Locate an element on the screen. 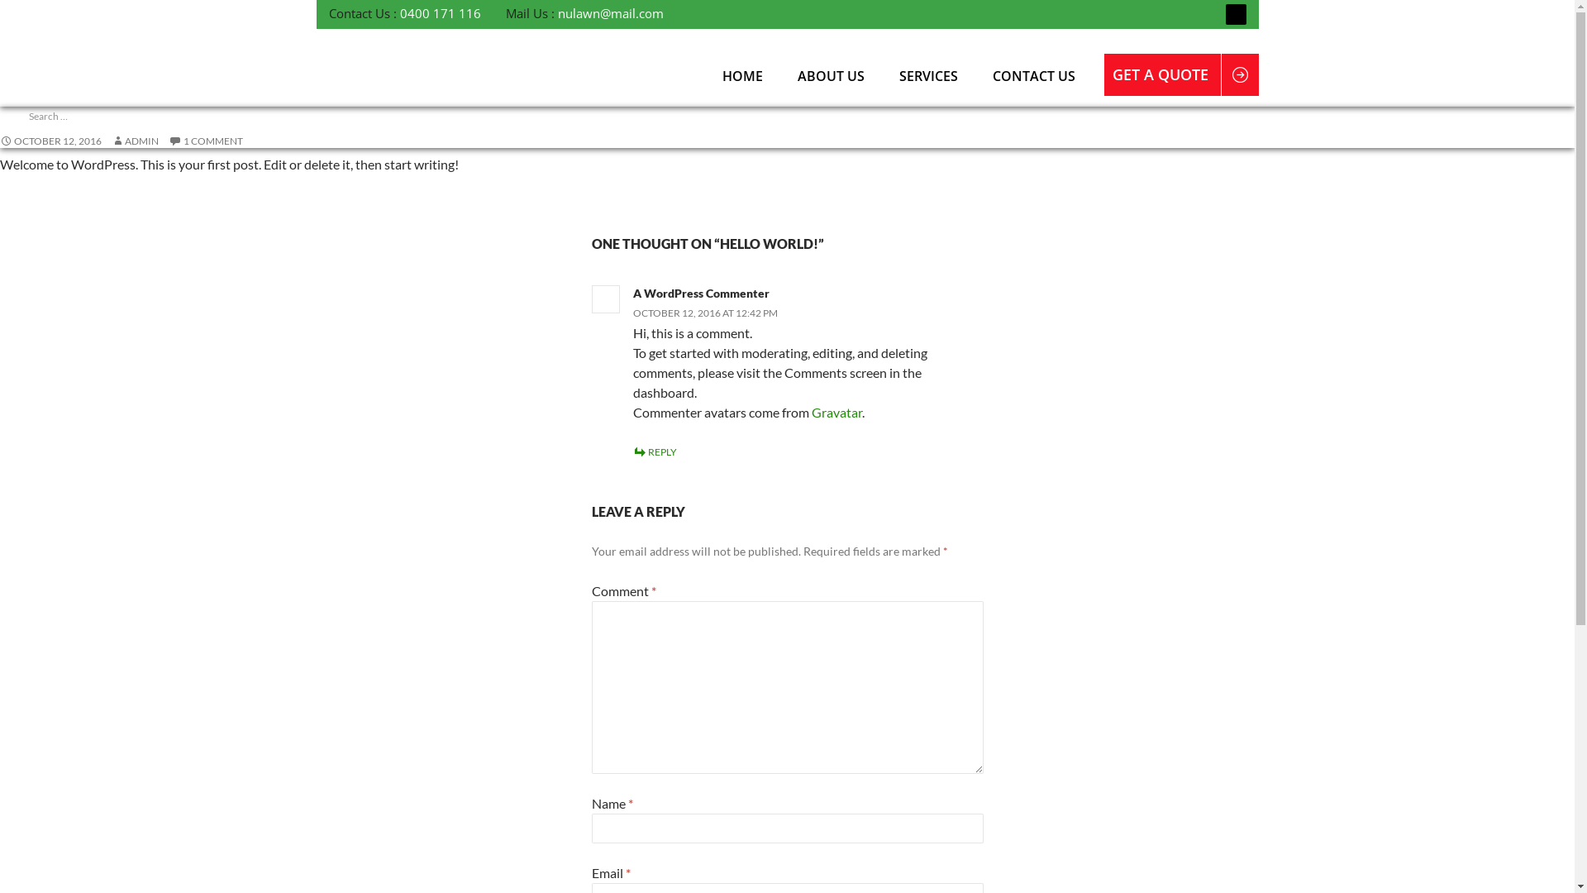 This screenshot has width=1587, height=893. SERVICES is located at coordinates (929, 76).